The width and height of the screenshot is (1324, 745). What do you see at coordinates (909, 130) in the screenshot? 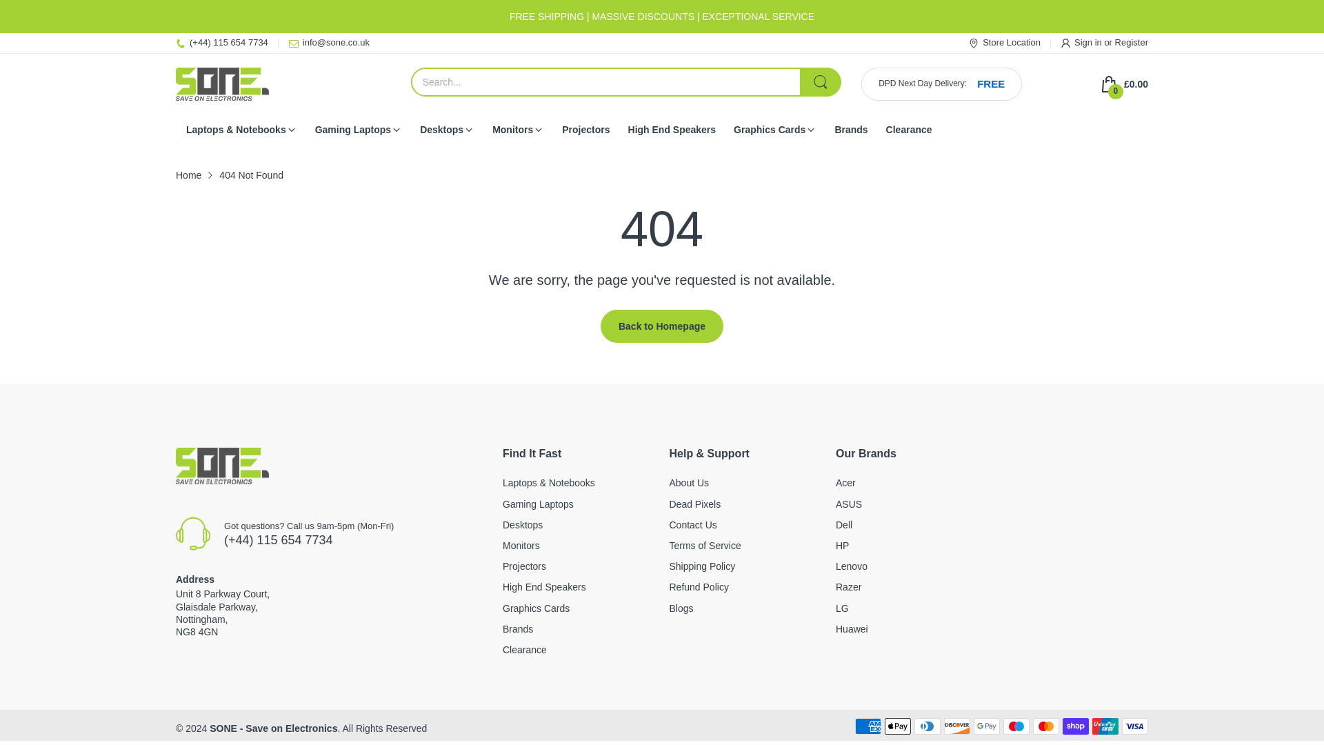
I see `Clearance` at bounding box center [909, 130].